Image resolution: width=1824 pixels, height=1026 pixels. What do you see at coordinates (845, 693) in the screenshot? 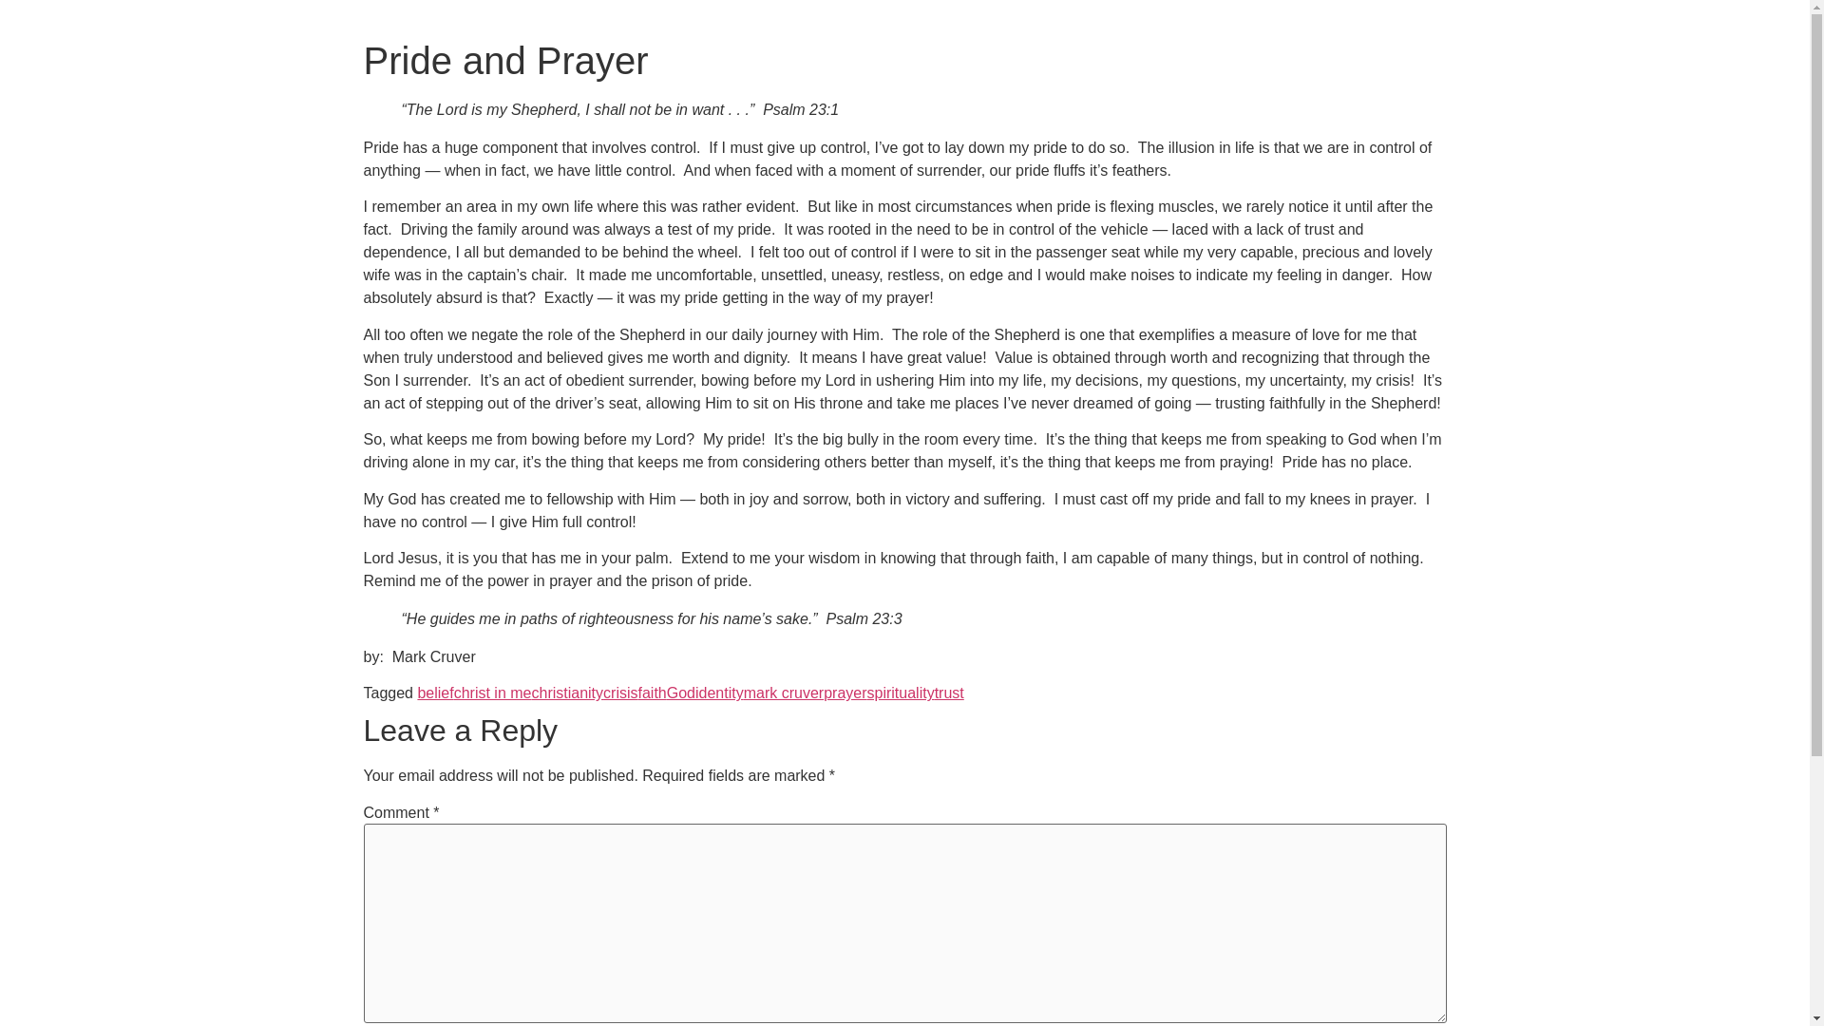
I see `prayer` at bounding box center [845, 693].